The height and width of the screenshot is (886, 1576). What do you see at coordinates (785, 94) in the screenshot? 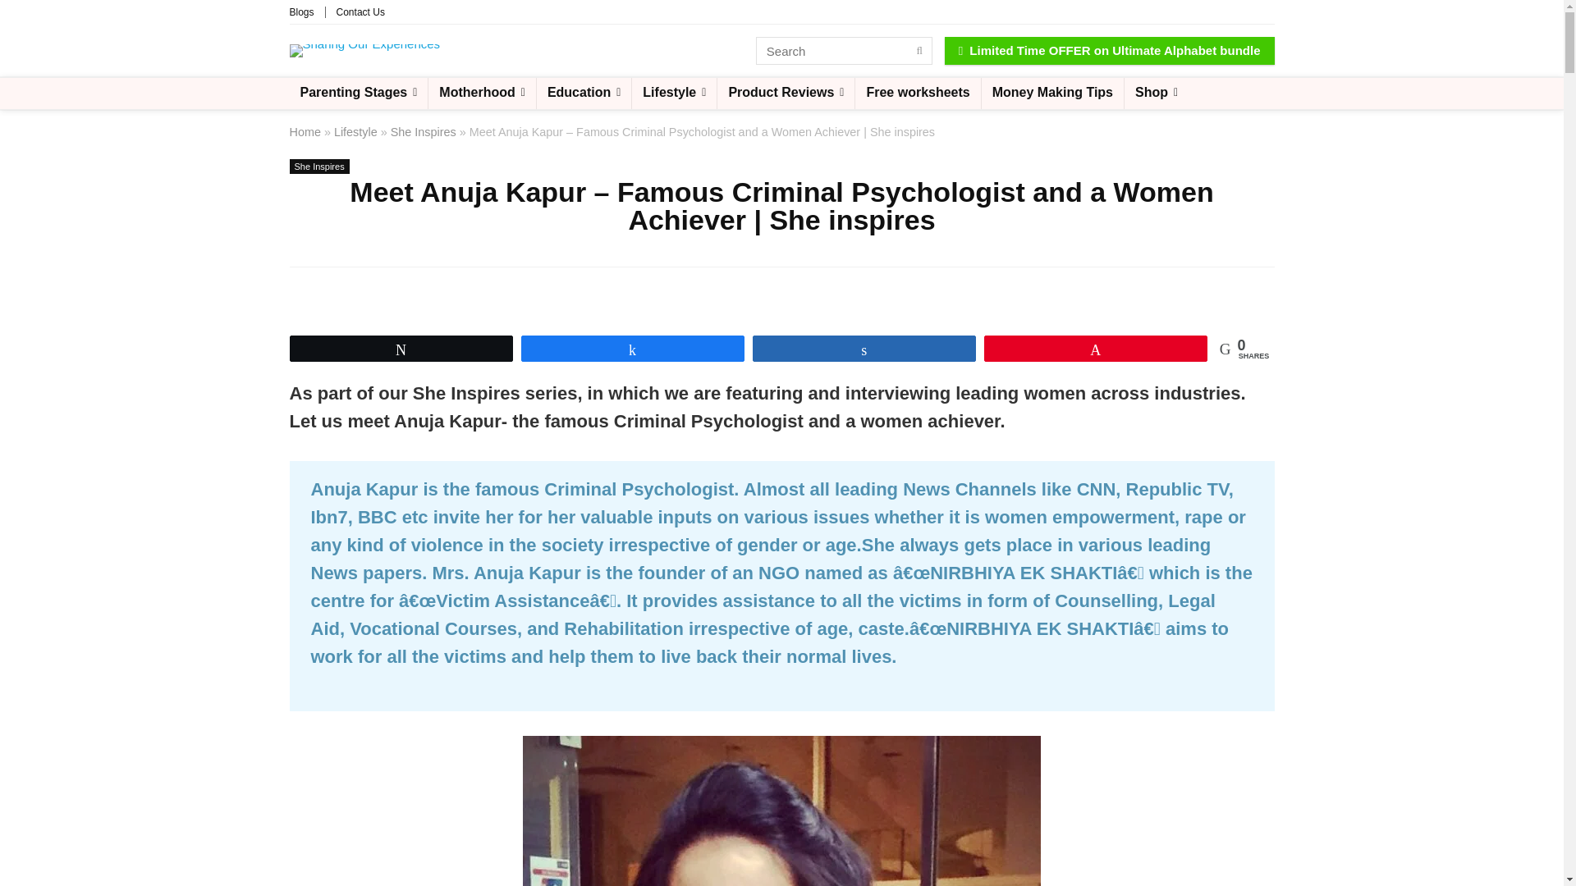
I see `Product Reviews` at bounding box center [785, 94].